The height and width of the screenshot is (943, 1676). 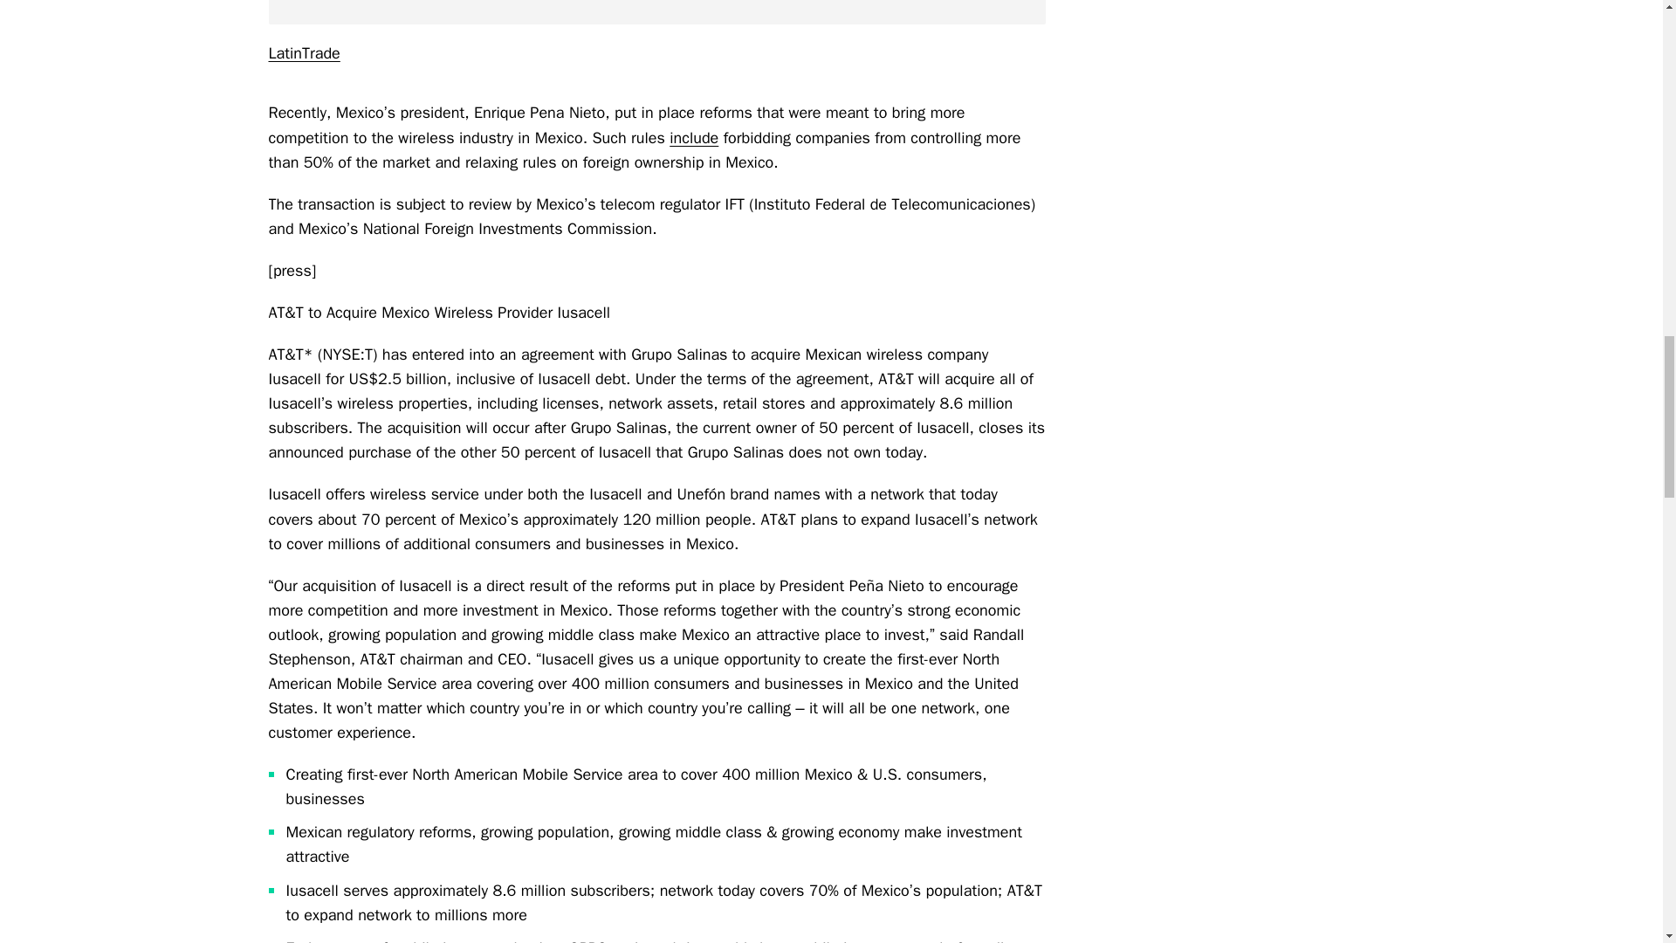 I want to click on LatinTrade, so click(x=304, y=52).